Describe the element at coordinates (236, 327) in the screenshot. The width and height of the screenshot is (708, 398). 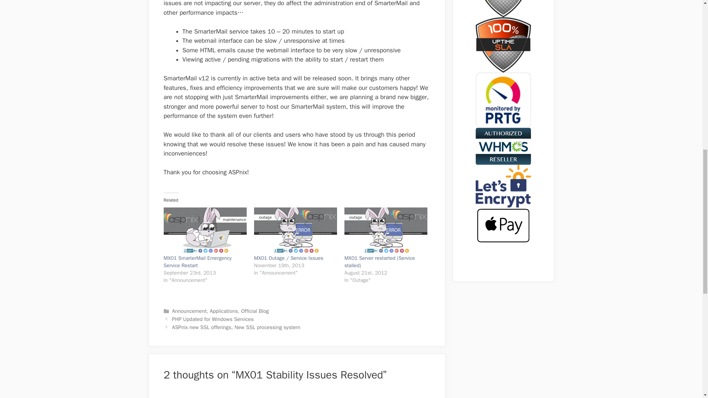
I see `ASPnix new SSL offerings, New SSL processing system` at that location.